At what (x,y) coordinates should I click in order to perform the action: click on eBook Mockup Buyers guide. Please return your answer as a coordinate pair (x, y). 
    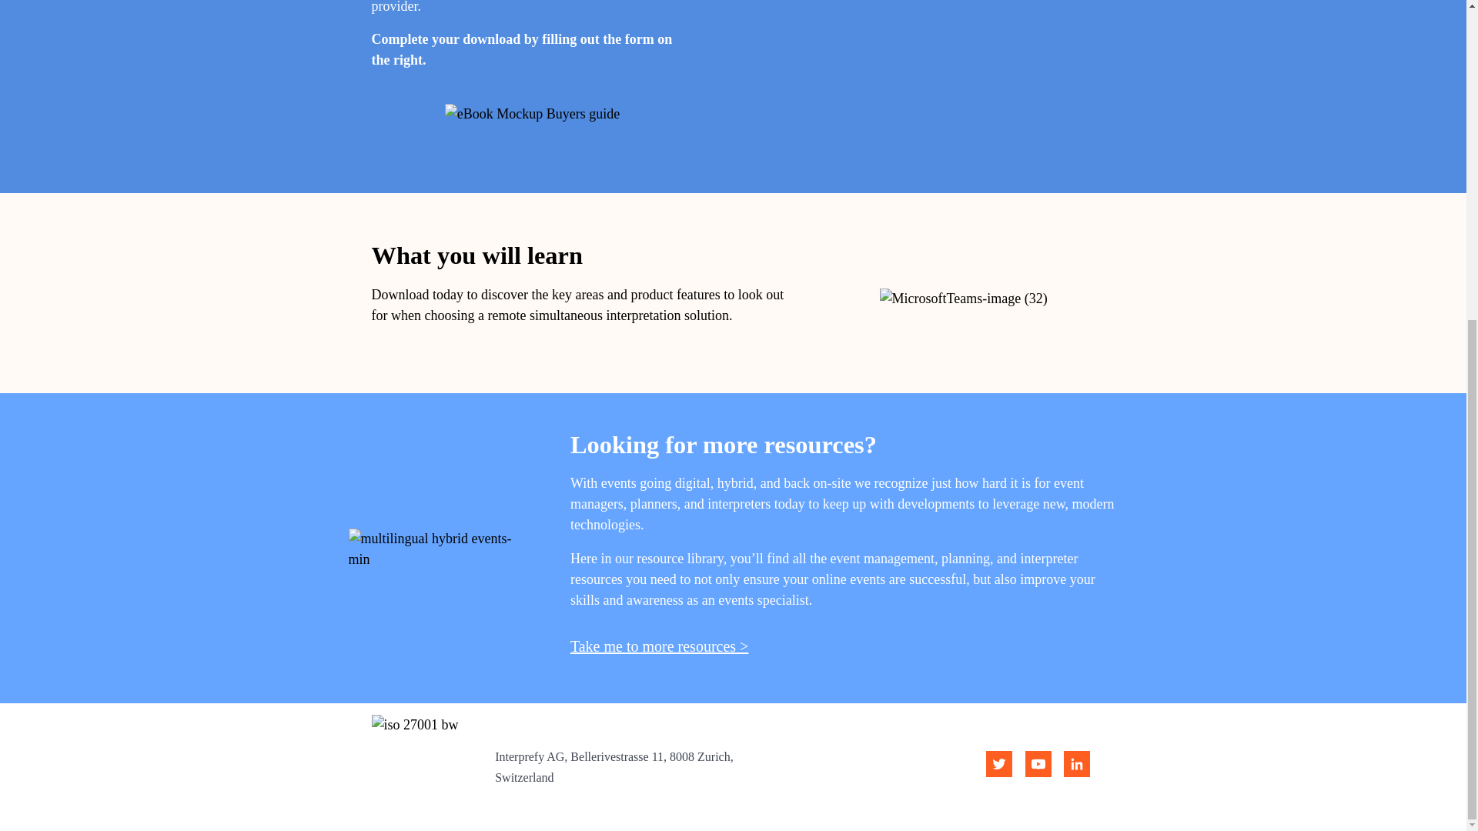
    Looking at the image, I should click on (531, 114).